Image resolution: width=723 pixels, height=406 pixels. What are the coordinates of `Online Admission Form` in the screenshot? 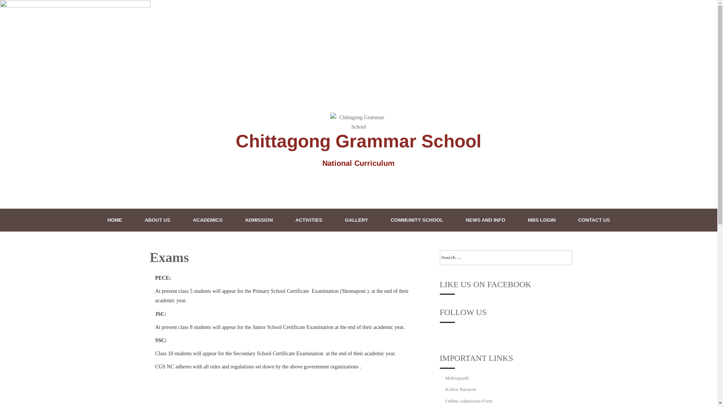 It's located at (469, 401).